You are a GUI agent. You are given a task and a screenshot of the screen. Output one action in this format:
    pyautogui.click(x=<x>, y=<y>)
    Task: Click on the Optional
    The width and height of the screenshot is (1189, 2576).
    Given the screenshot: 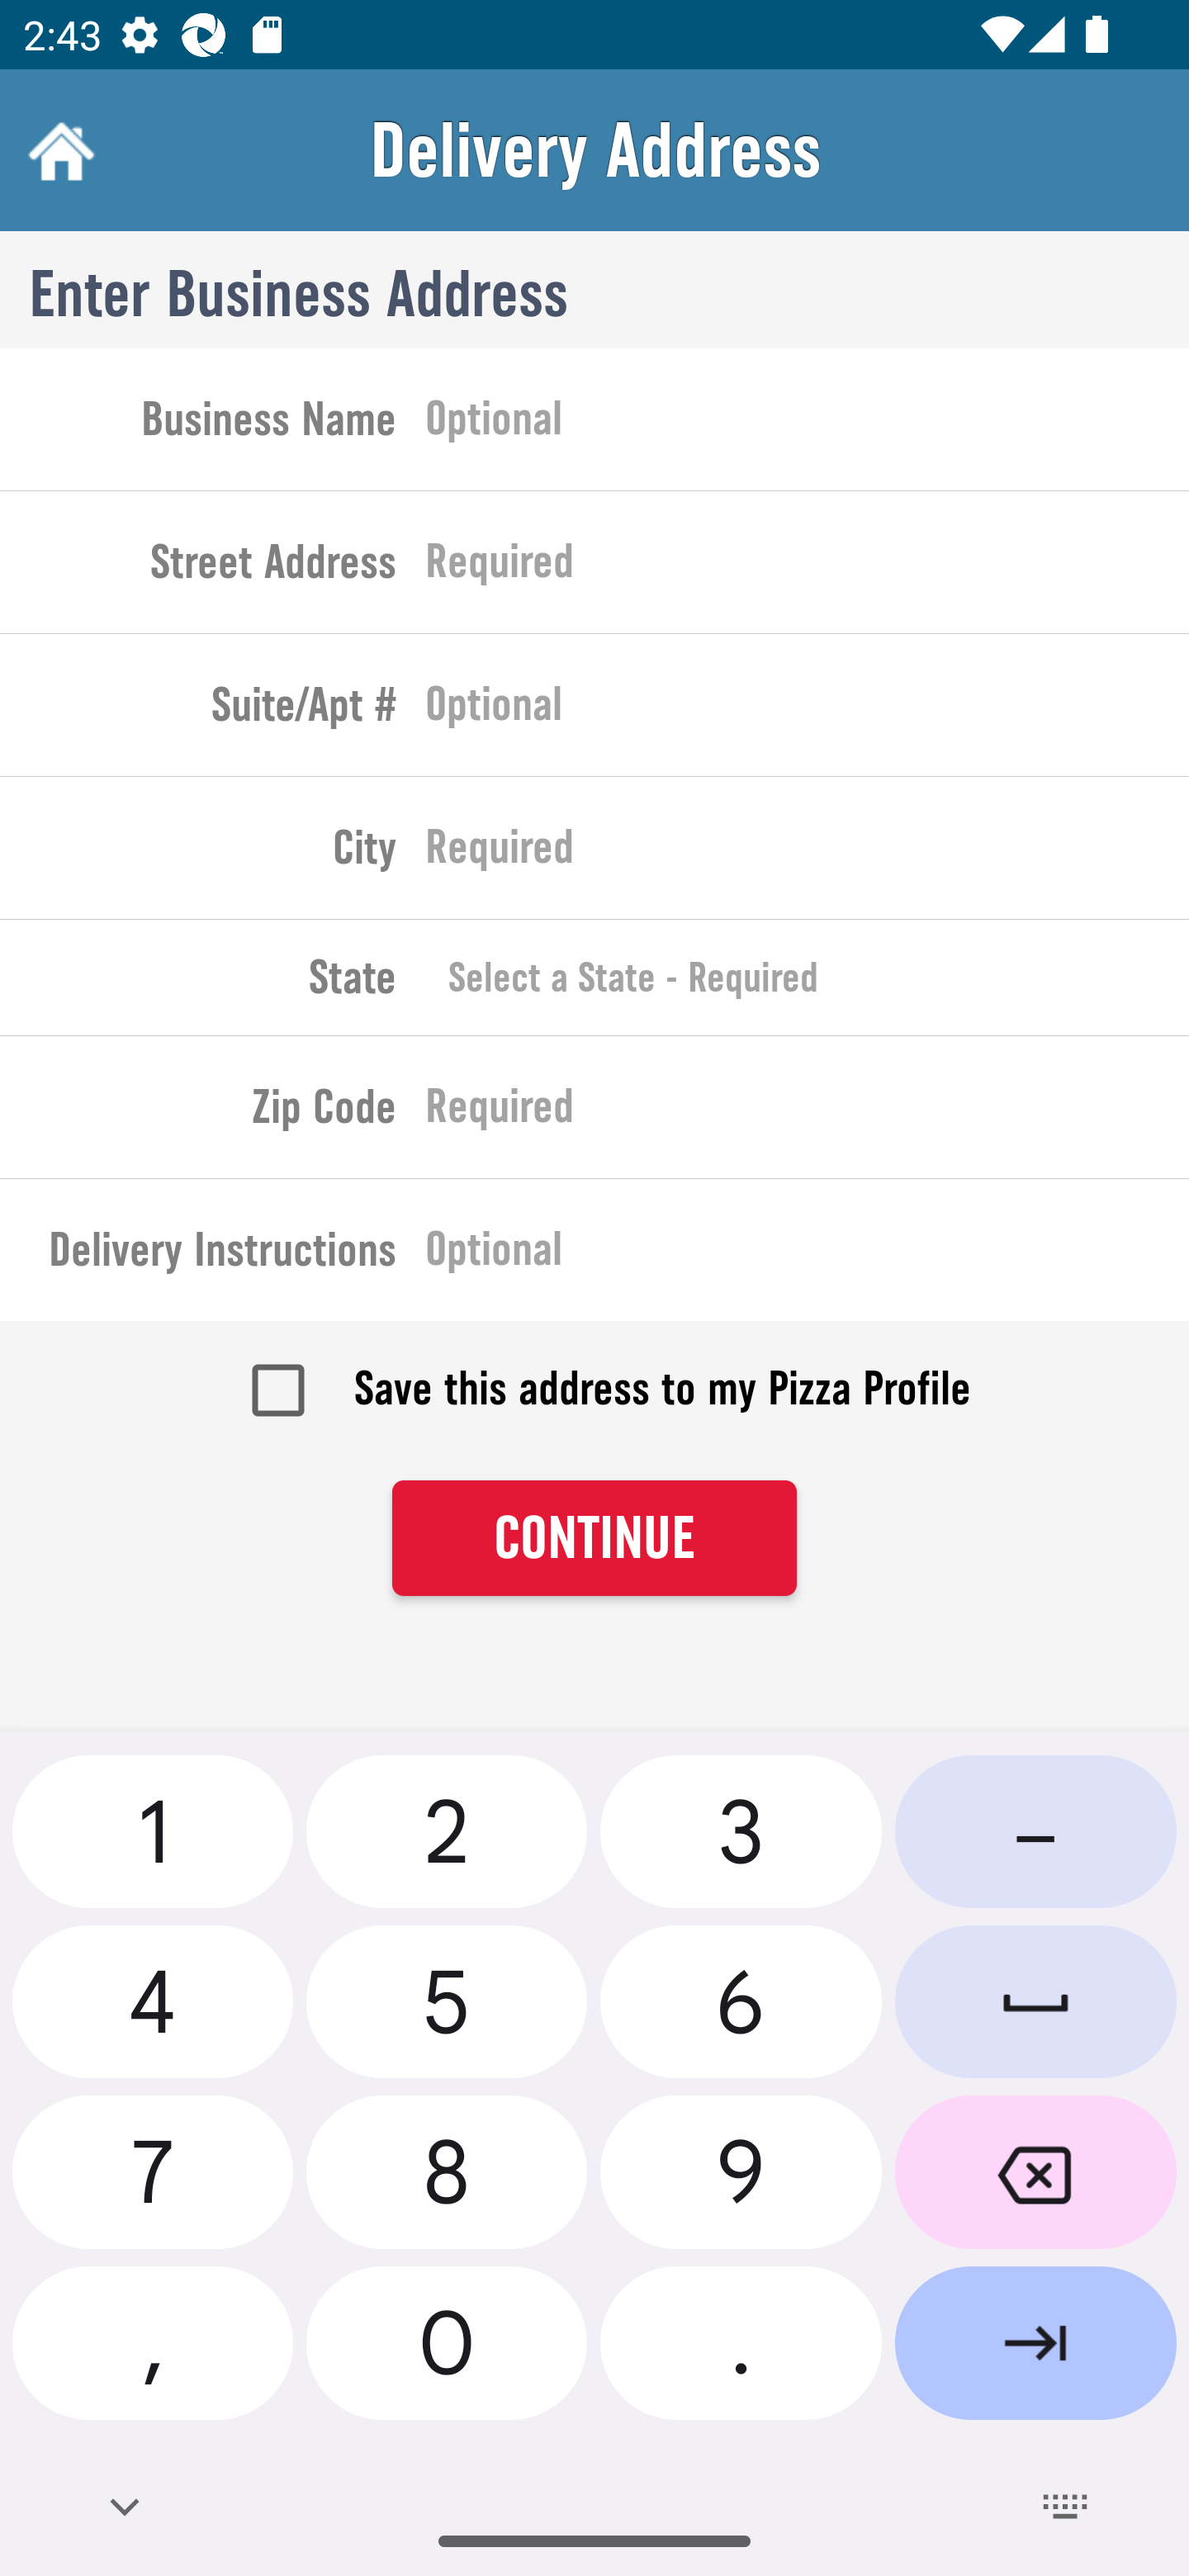 What is the action you would take?
    pyautogui.click(x=808, y=424)
    